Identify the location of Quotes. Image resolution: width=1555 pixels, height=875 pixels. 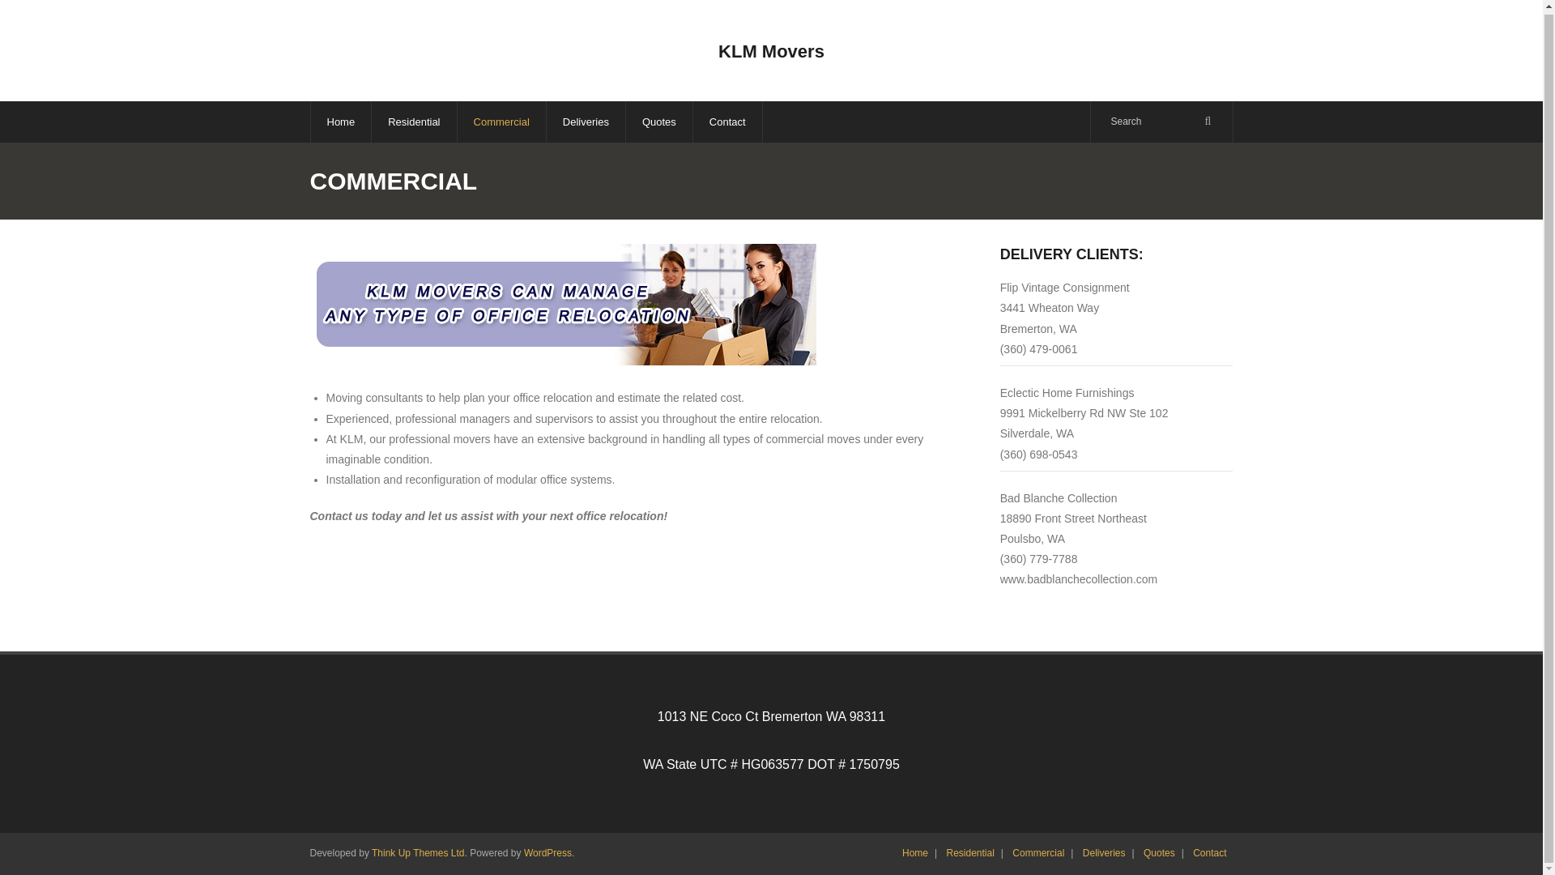
(658, 122).